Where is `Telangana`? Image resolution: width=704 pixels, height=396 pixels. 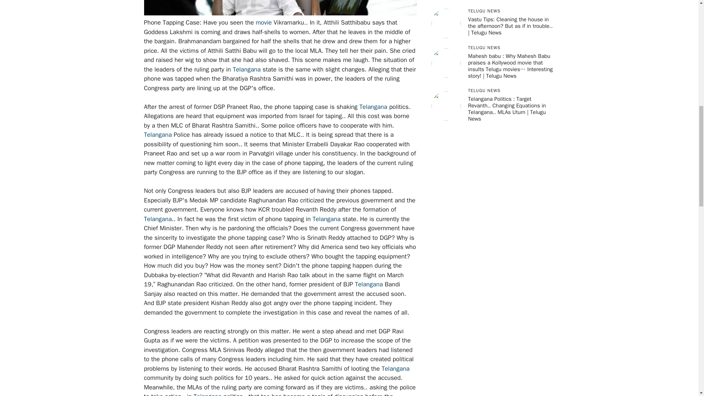 Telangana is located at coordinates (158, 219).